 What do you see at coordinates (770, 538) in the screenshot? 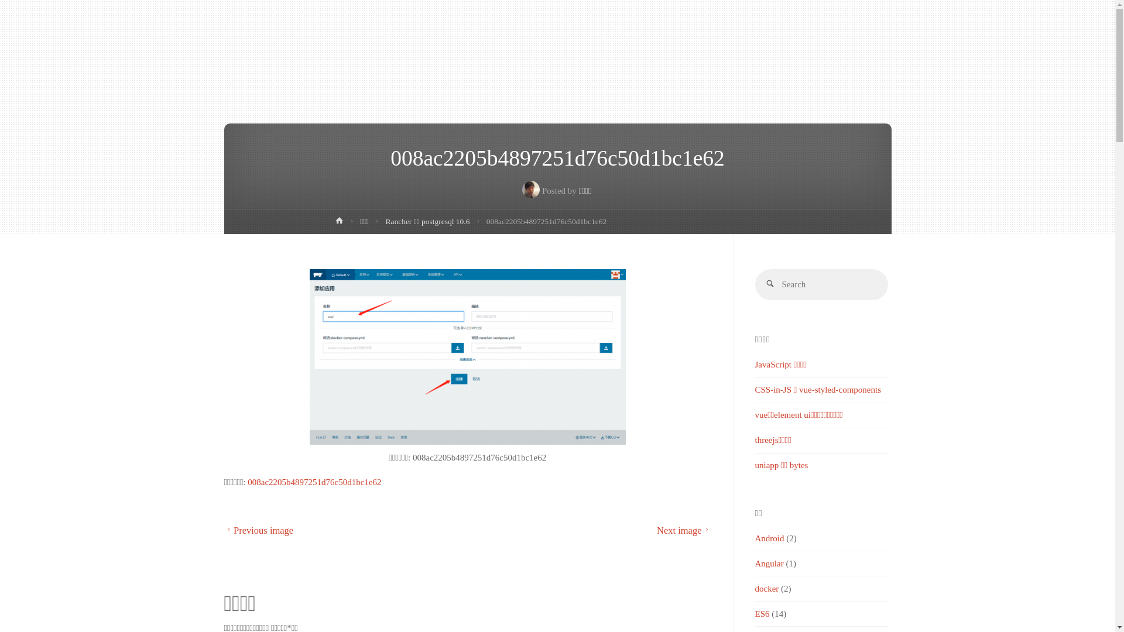
I see `Android` at bounding box center [770, 538].